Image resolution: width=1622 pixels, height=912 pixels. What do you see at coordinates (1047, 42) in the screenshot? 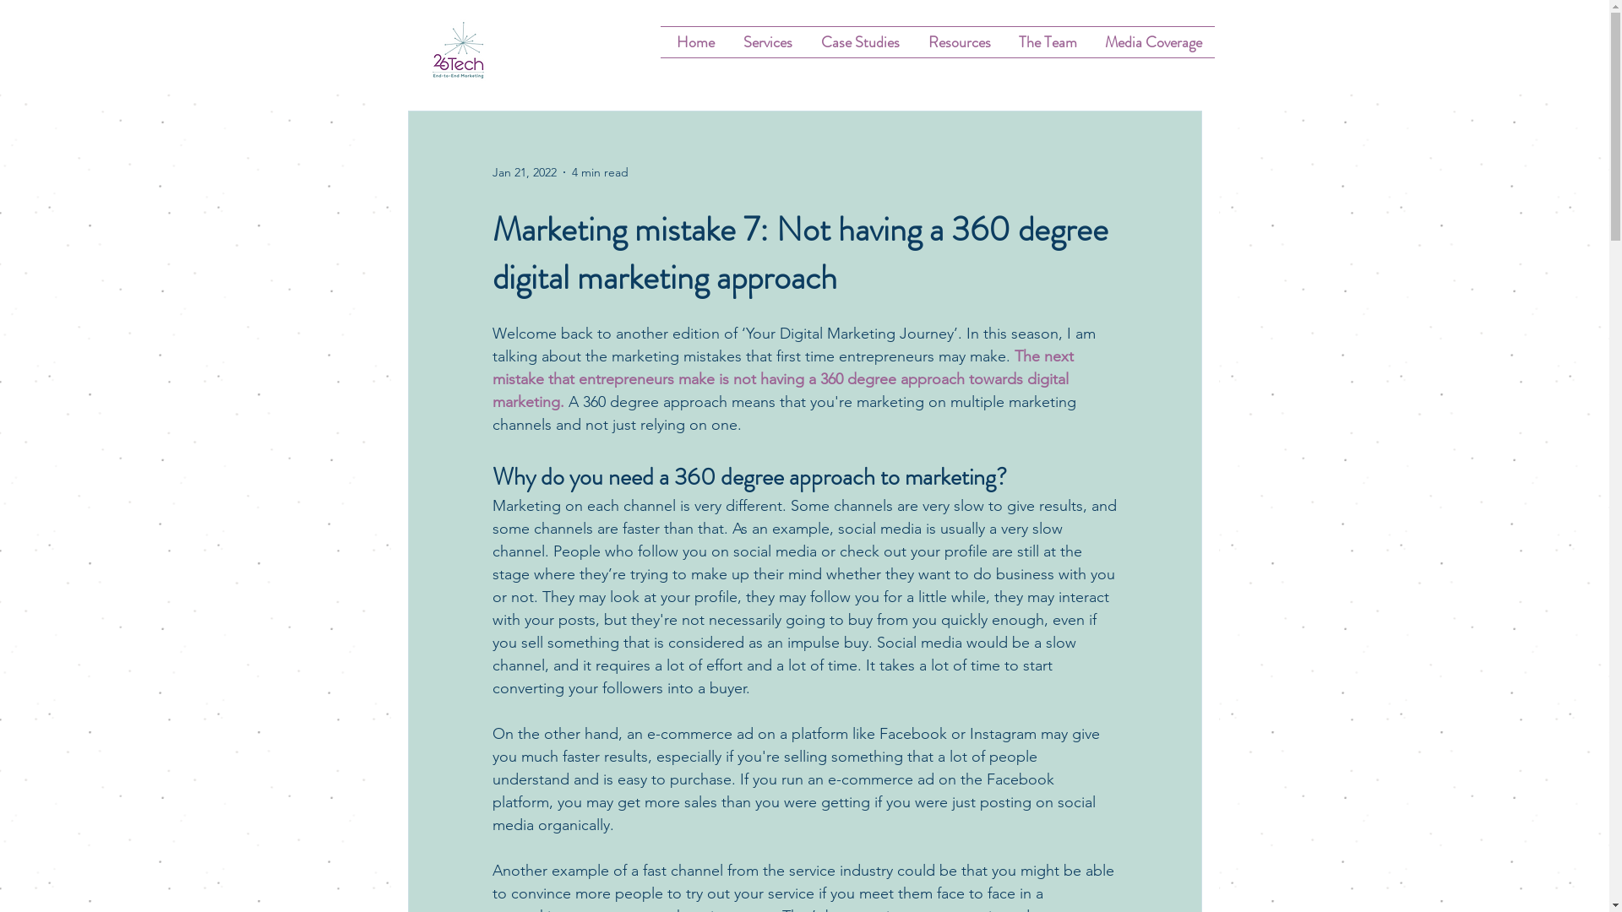
I see `The Team` at bounding box center [1047, 42].